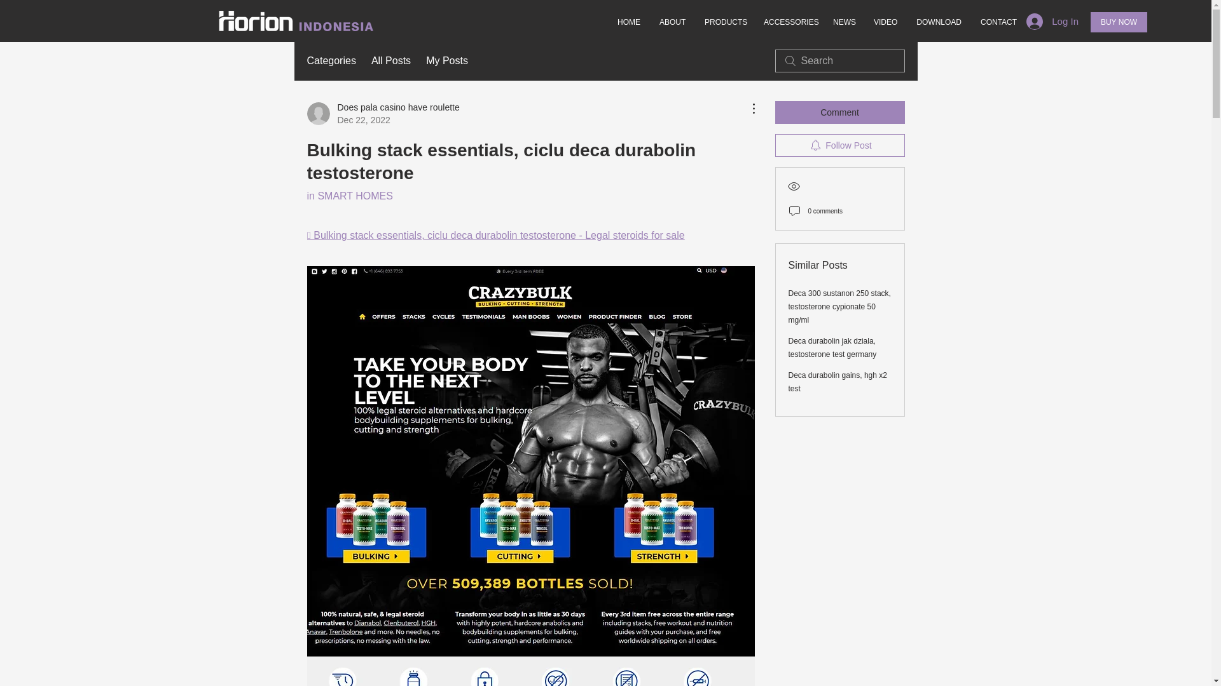 This screenshot has height=686, width=1221. What do you see at coordinates (446, 61) in the screenshot?
I see `All Posts` at bounding box center [446, 61].